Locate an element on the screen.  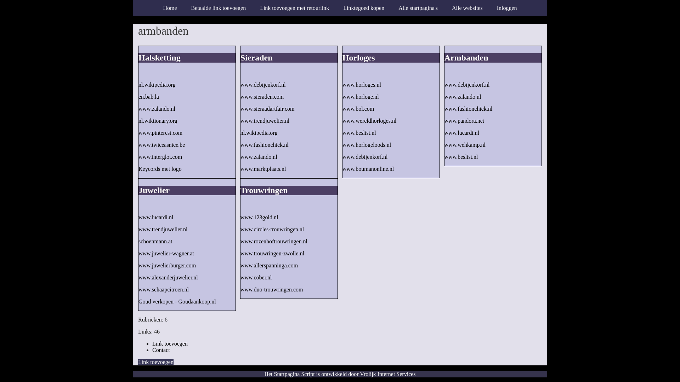
www.interglot.com is located at coordinates (160, 157).